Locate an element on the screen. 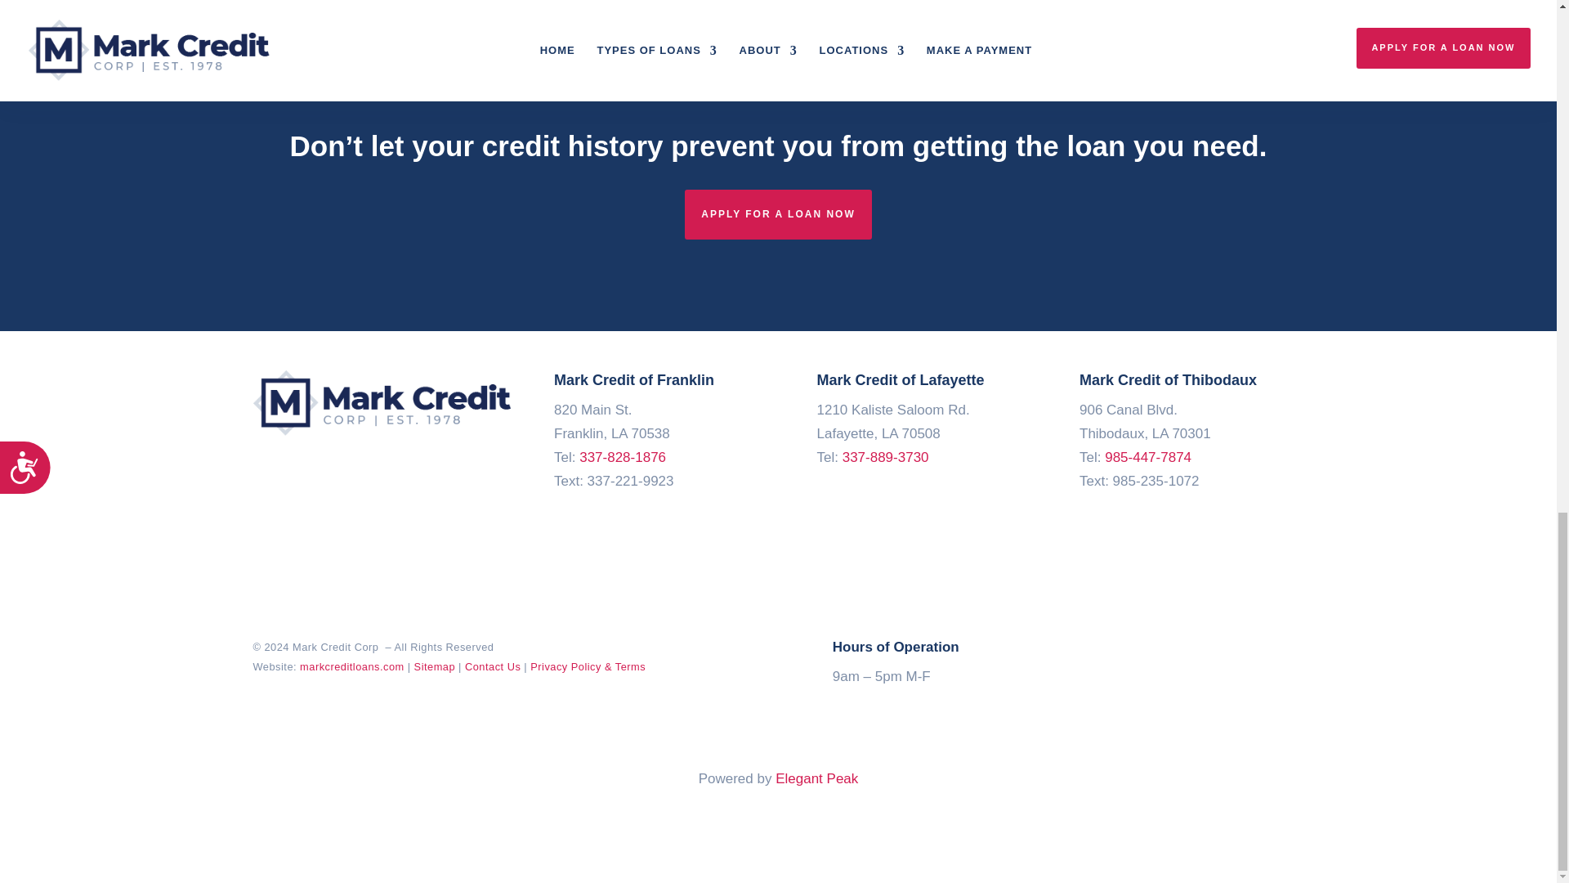 The width and height of the screenshot is (1569, 883). markcreditloans.com is located at coordinates (351, 666).